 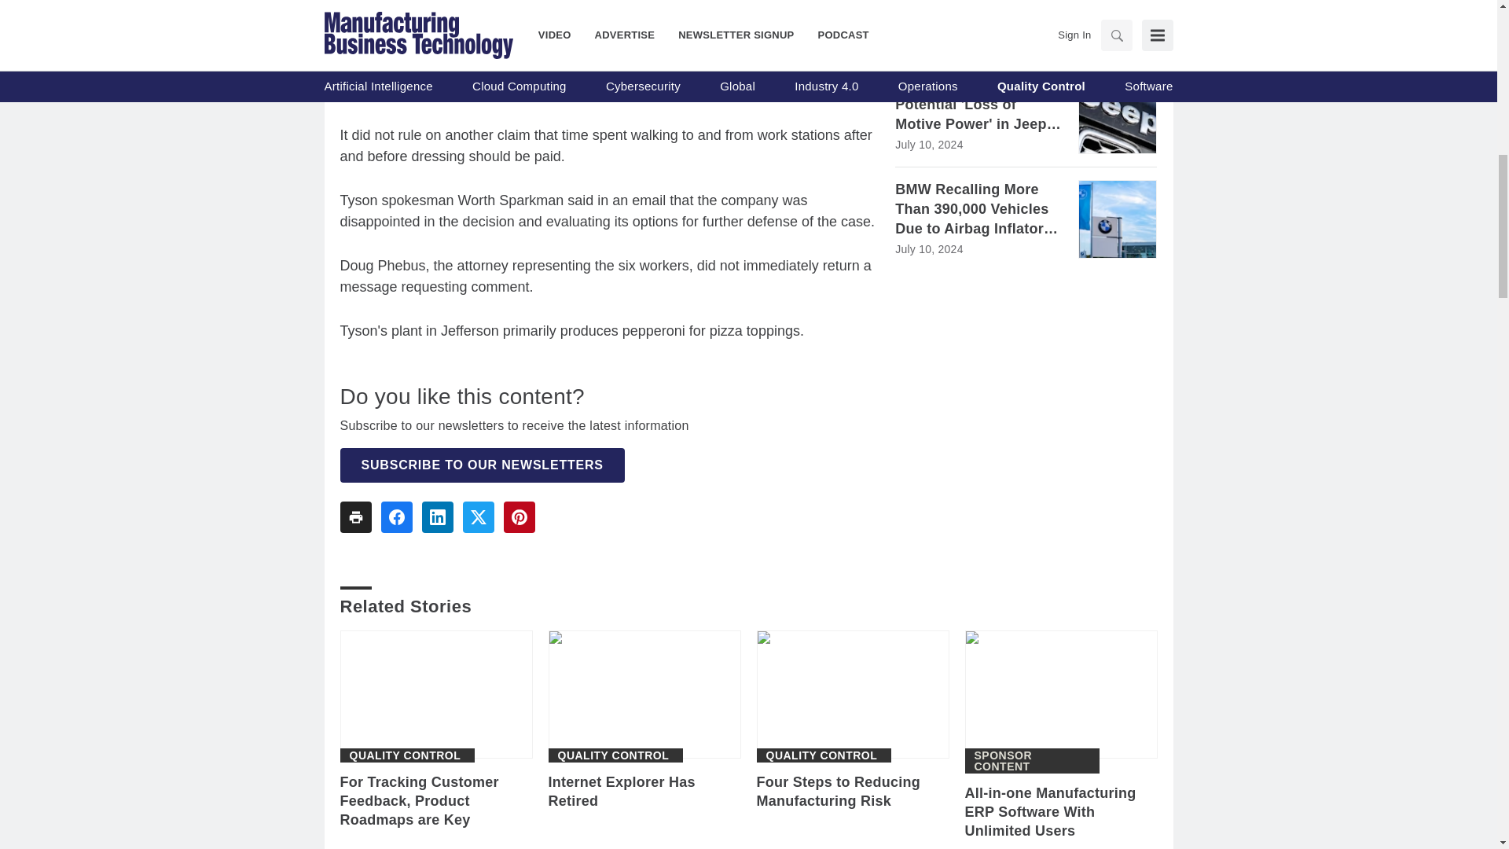 I want to click on Share To pinterest, so click(x=518, y=517).